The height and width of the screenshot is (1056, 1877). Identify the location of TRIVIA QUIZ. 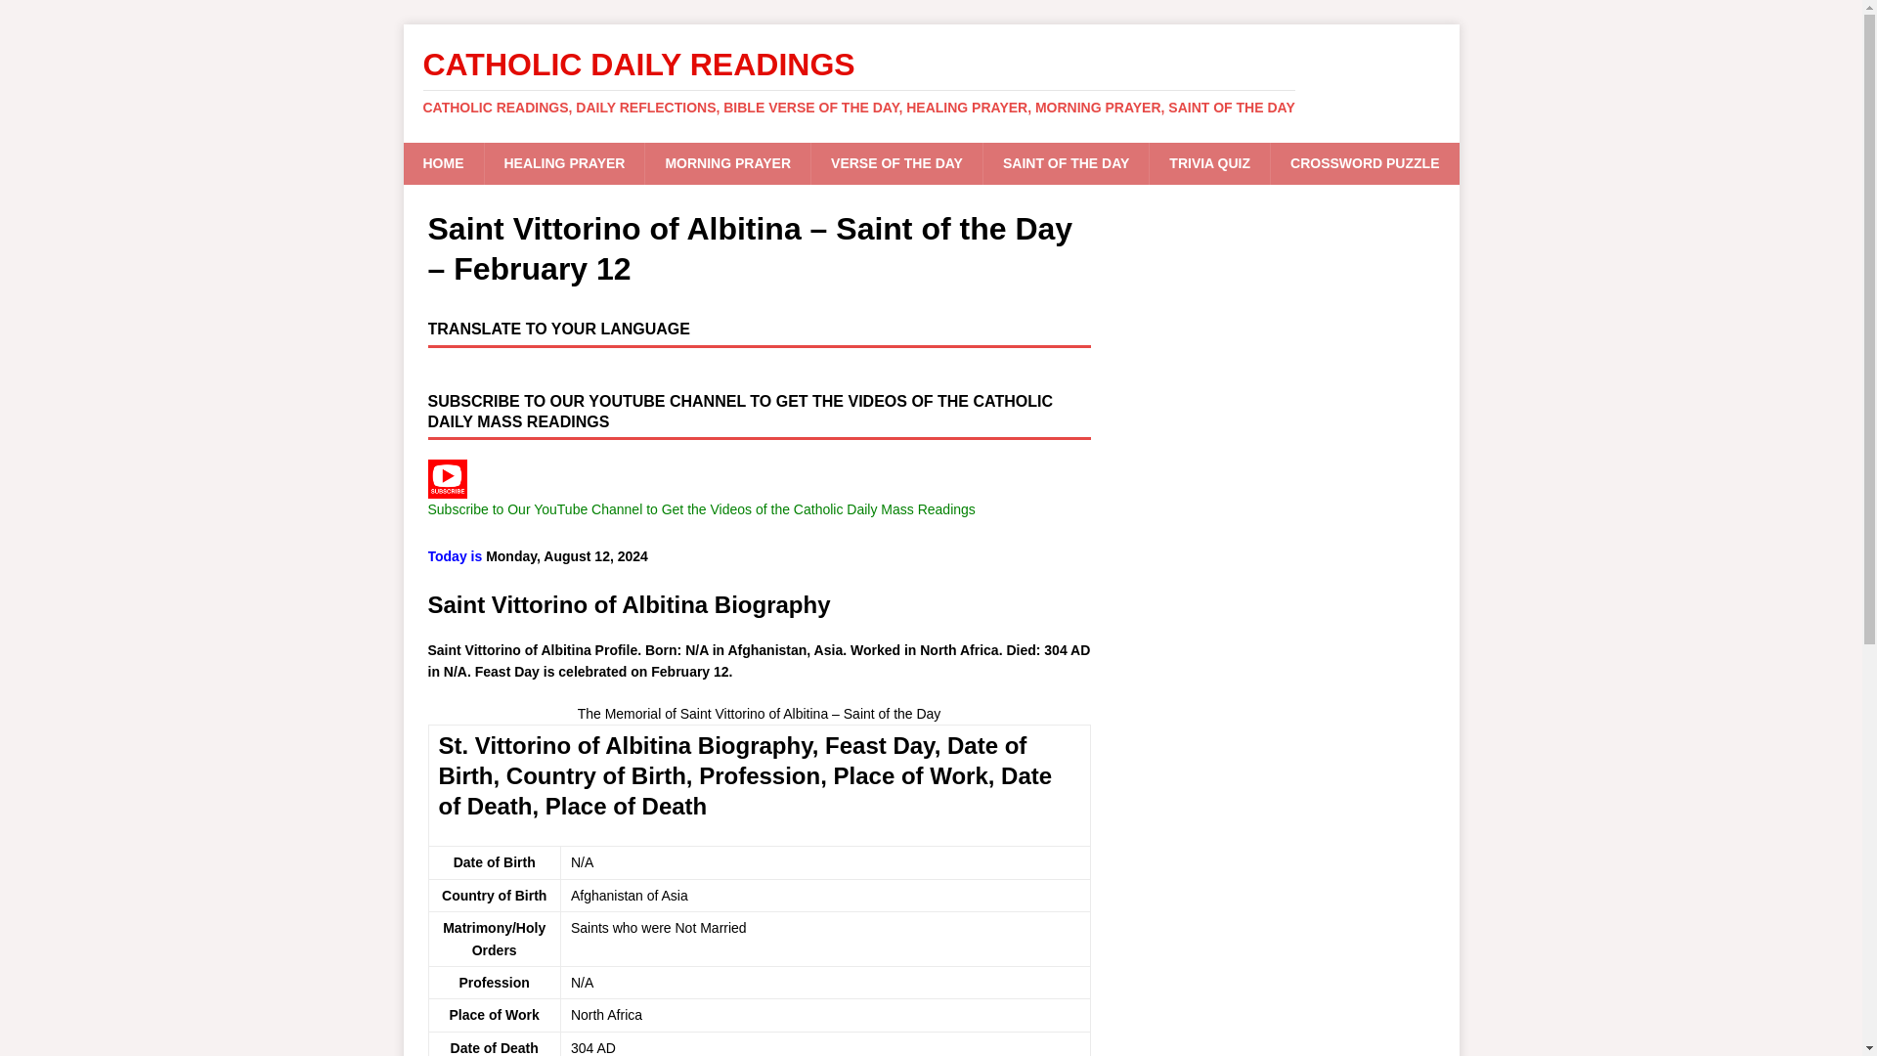
(1209, 162).